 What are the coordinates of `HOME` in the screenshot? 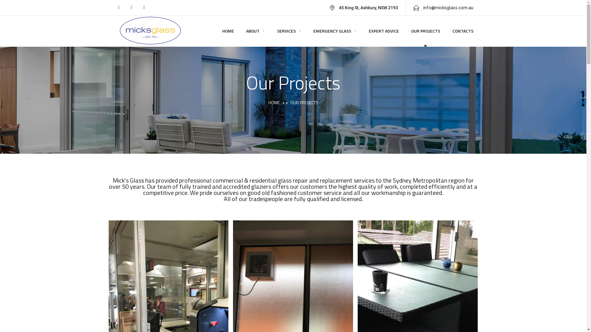 It's located at (274, 103).